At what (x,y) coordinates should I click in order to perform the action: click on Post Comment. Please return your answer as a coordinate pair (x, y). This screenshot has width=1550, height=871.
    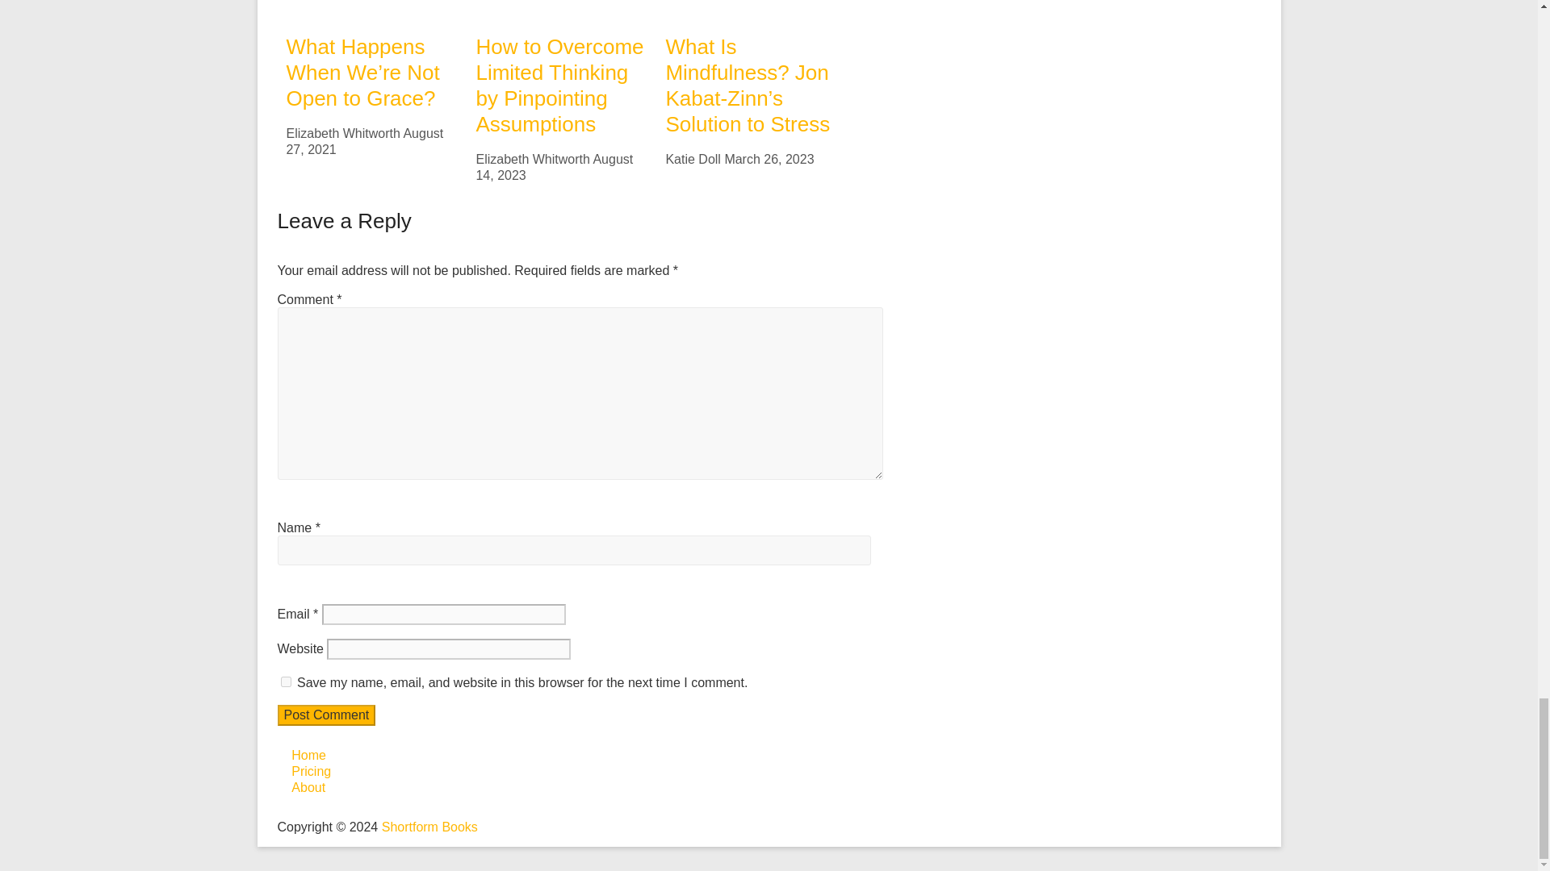
    Looking at the image, I should click on (326, 715).